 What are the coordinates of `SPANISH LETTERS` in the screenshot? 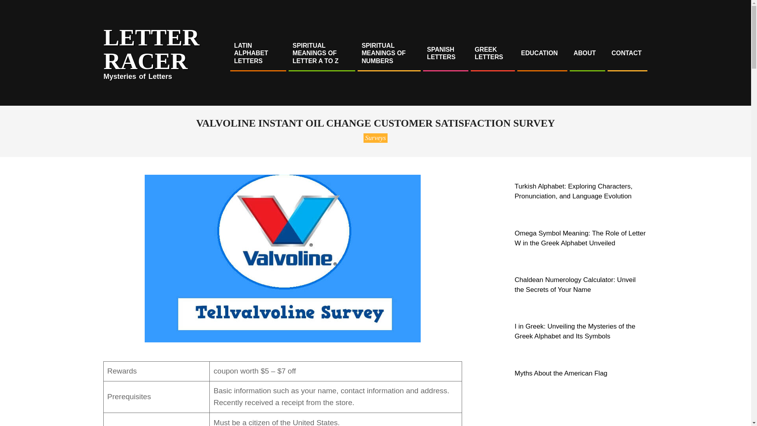 It's located at (445, 53).